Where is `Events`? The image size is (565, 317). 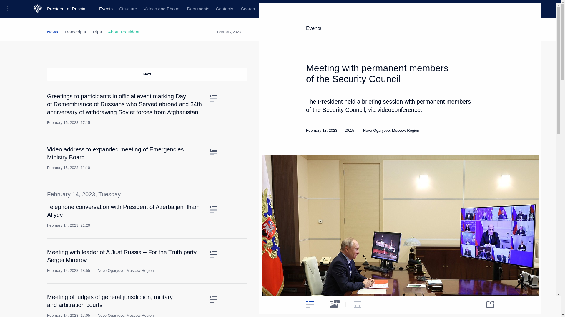
Events is located at coordinates (106, 9).